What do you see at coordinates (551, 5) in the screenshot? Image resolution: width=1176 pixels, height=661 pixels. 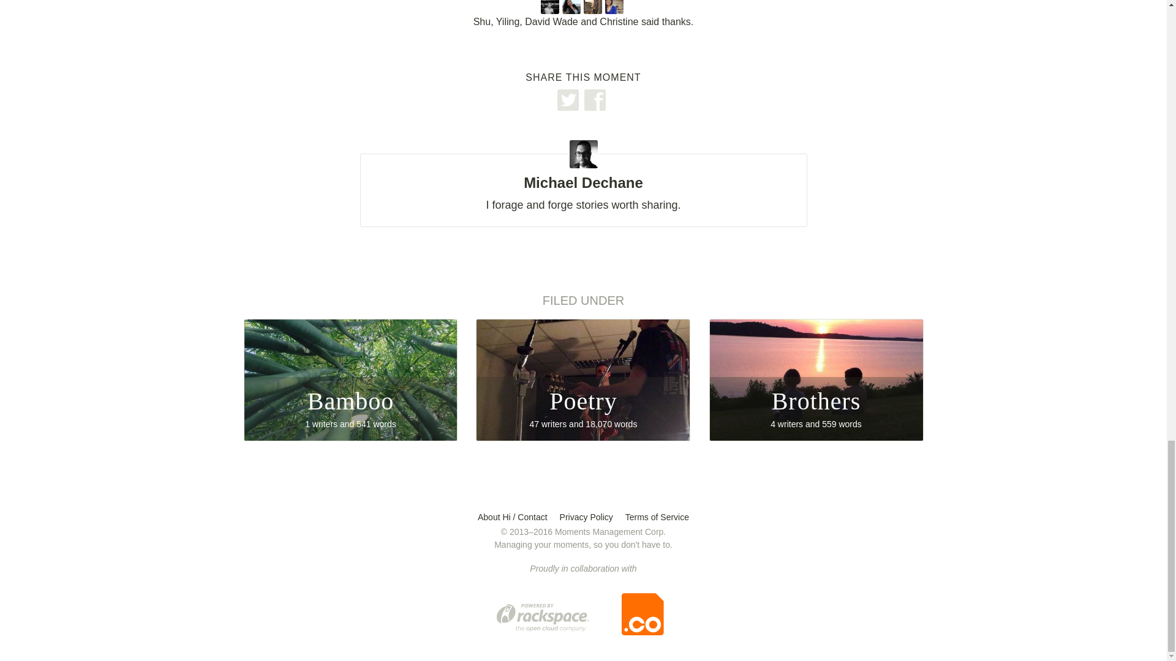 I see `Michael Dechane` at bounding box center [551, 5].